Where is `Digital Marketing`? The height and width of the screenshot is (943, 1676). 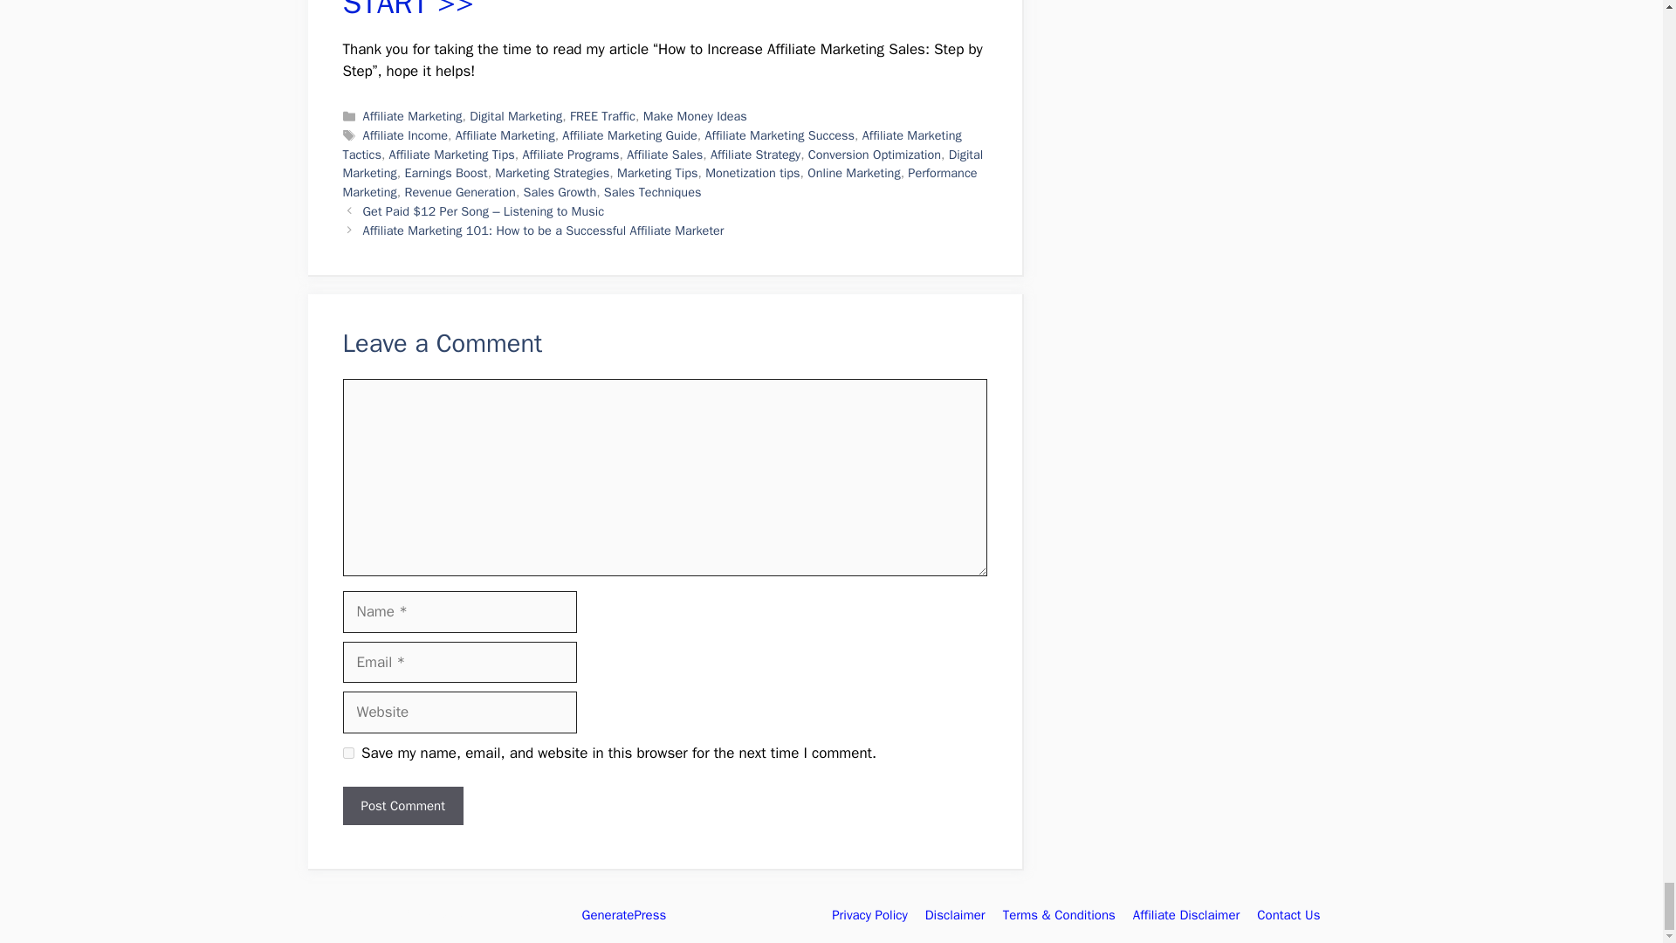
Digital Marketing is located at coordinates (515, 115).